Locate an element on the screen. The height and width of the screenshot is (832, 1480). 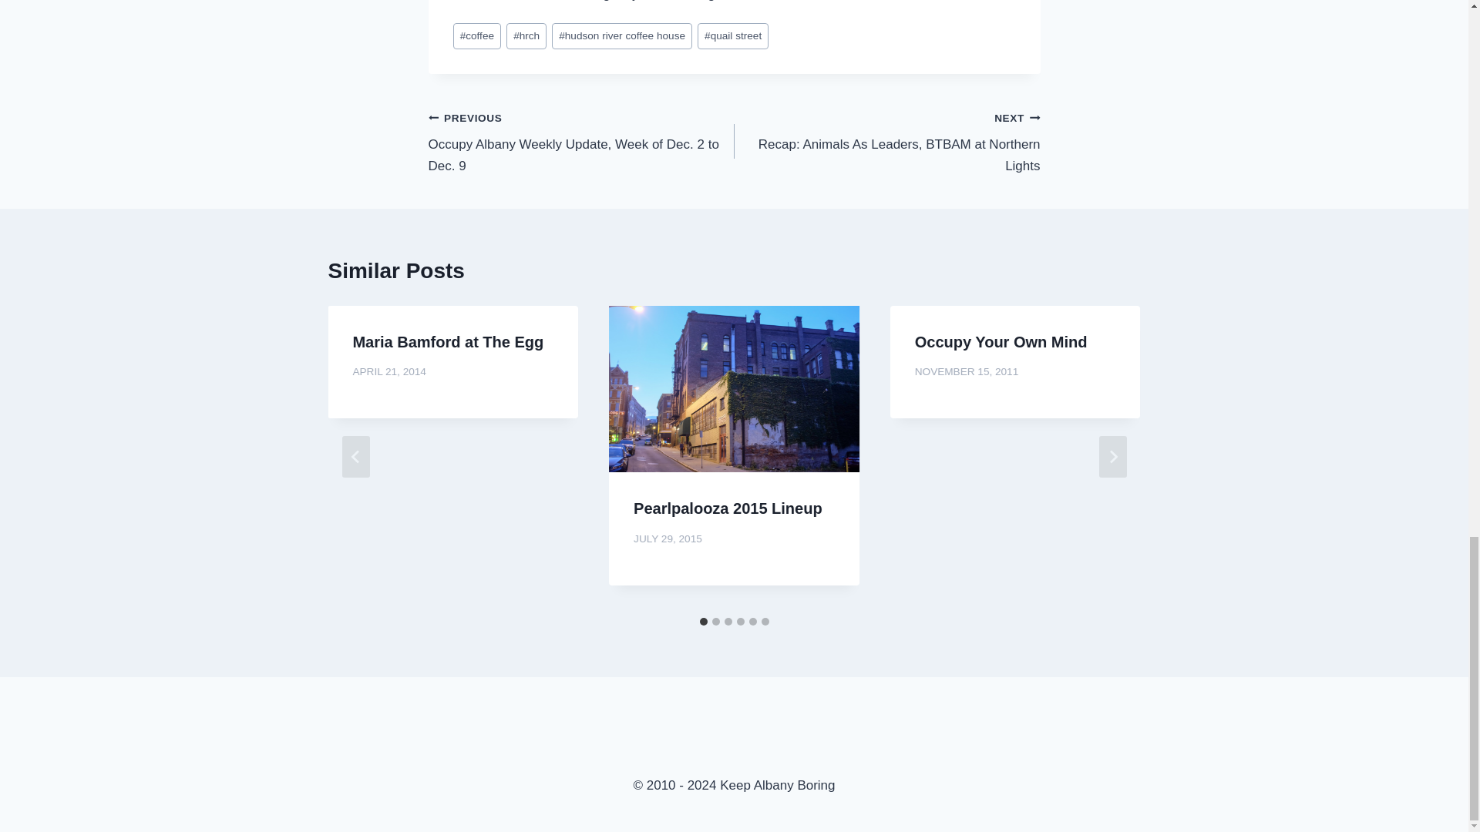
coffee is located at coordinates (476, 36).